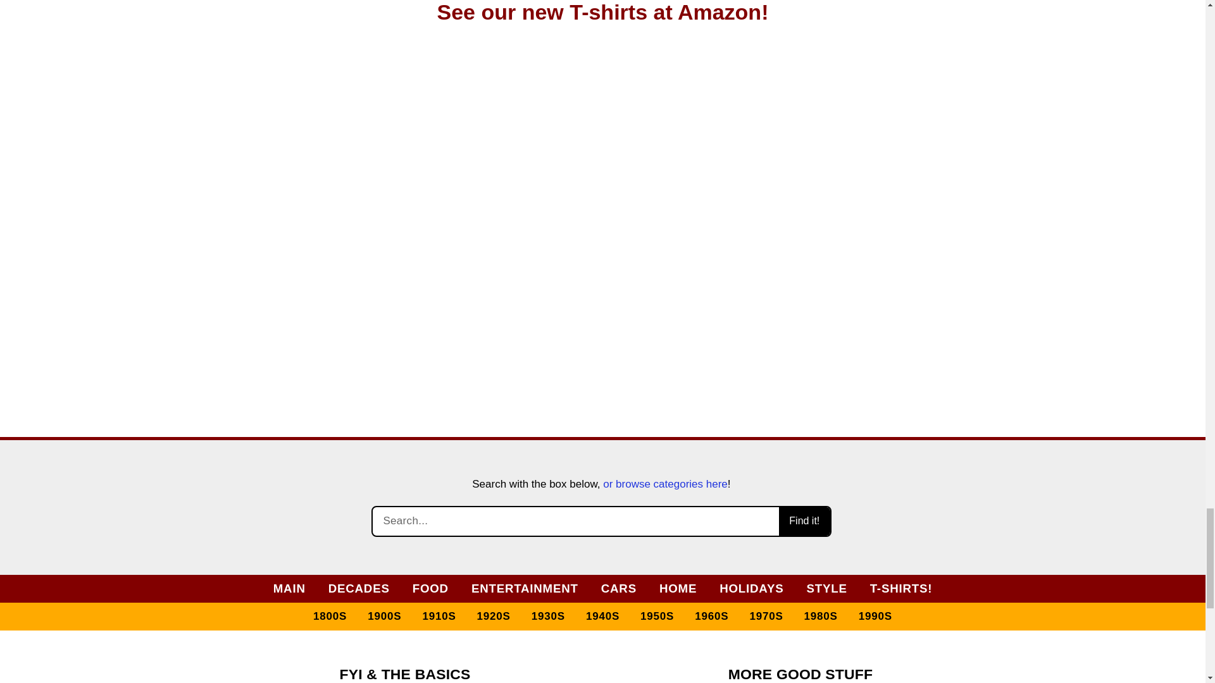 The width and height of the screenshot is (1215, 683). Describe the element at coordinates (701, 211) in the screenshot. I see `Vintage-look HAWAII sunset distressed look T-Shirt` at that location.